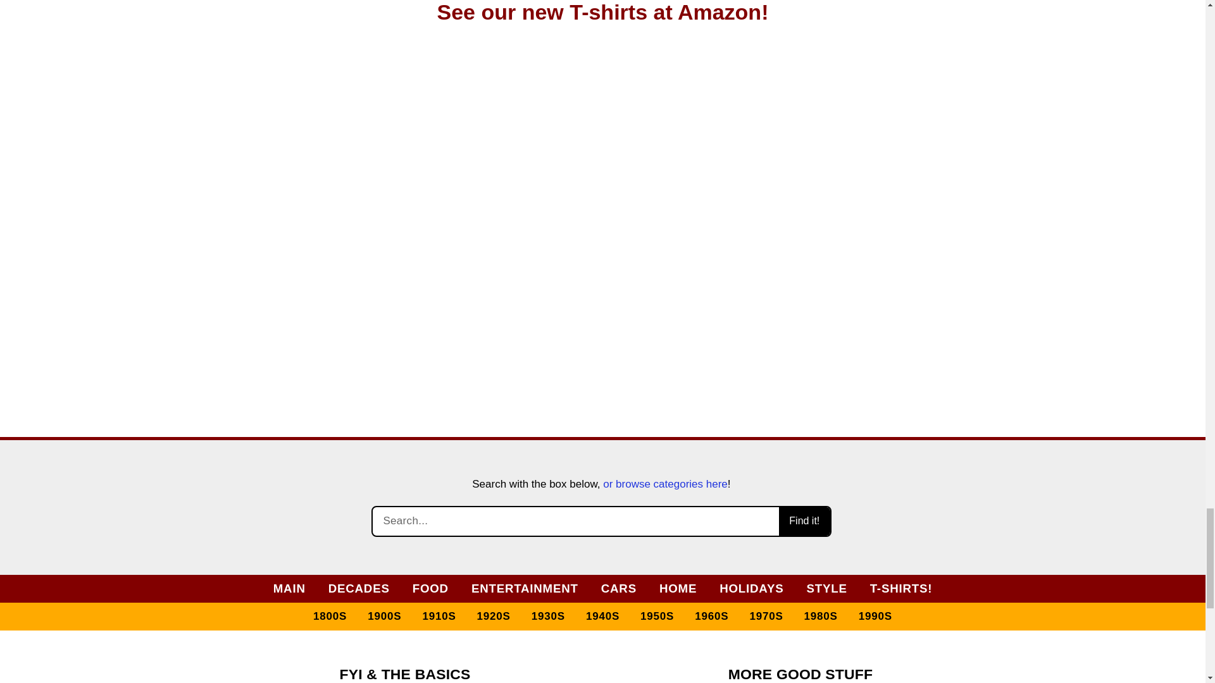 The width and height of the screenshot is (1215, 683). Describe the element at coordinates (701, 211) in the screenshot. I see `Vintage-look HAWAII sunset distressed look T-Shirt` at that location.